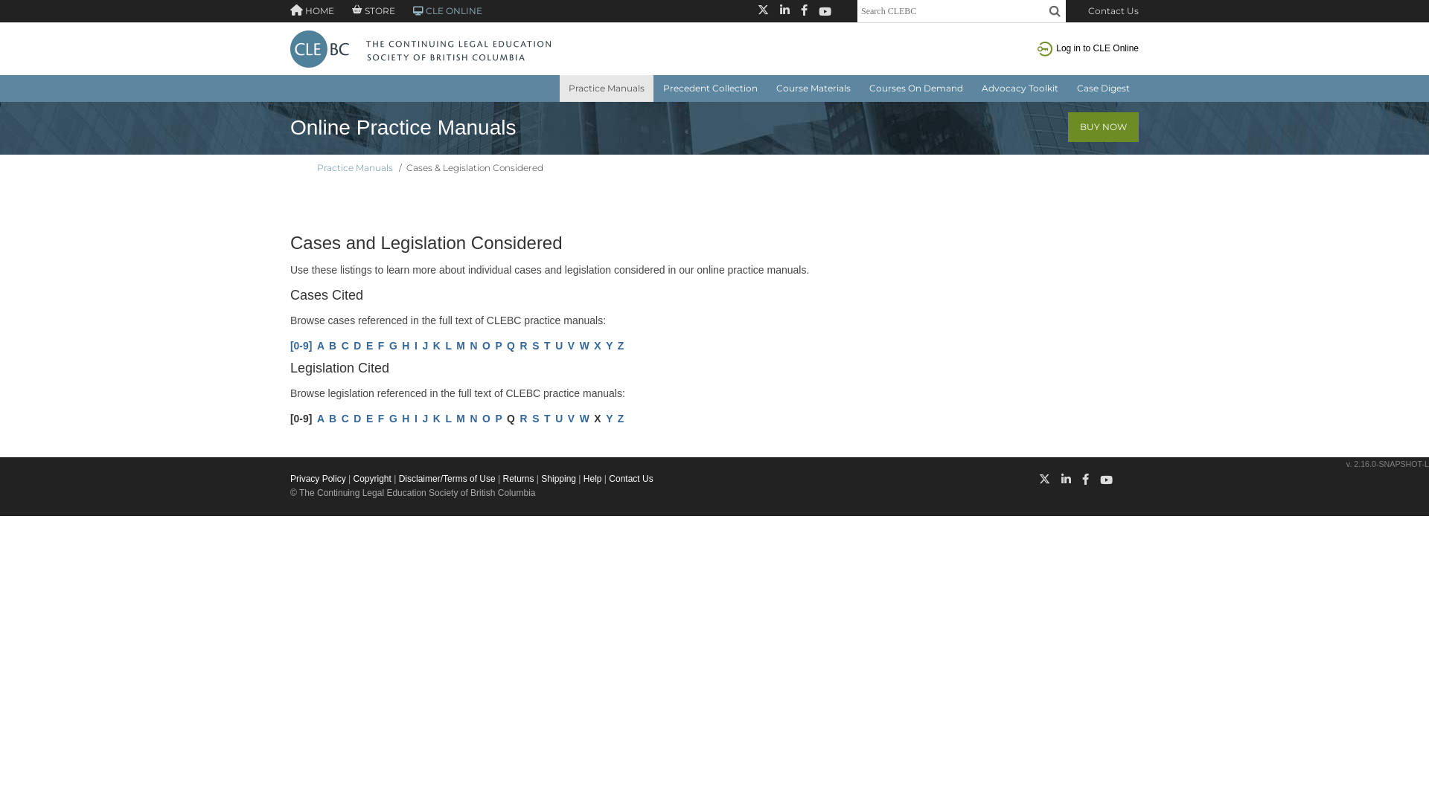  Describe the element at coordinates (448, 419) in the screenshot. I see `L` at that location.